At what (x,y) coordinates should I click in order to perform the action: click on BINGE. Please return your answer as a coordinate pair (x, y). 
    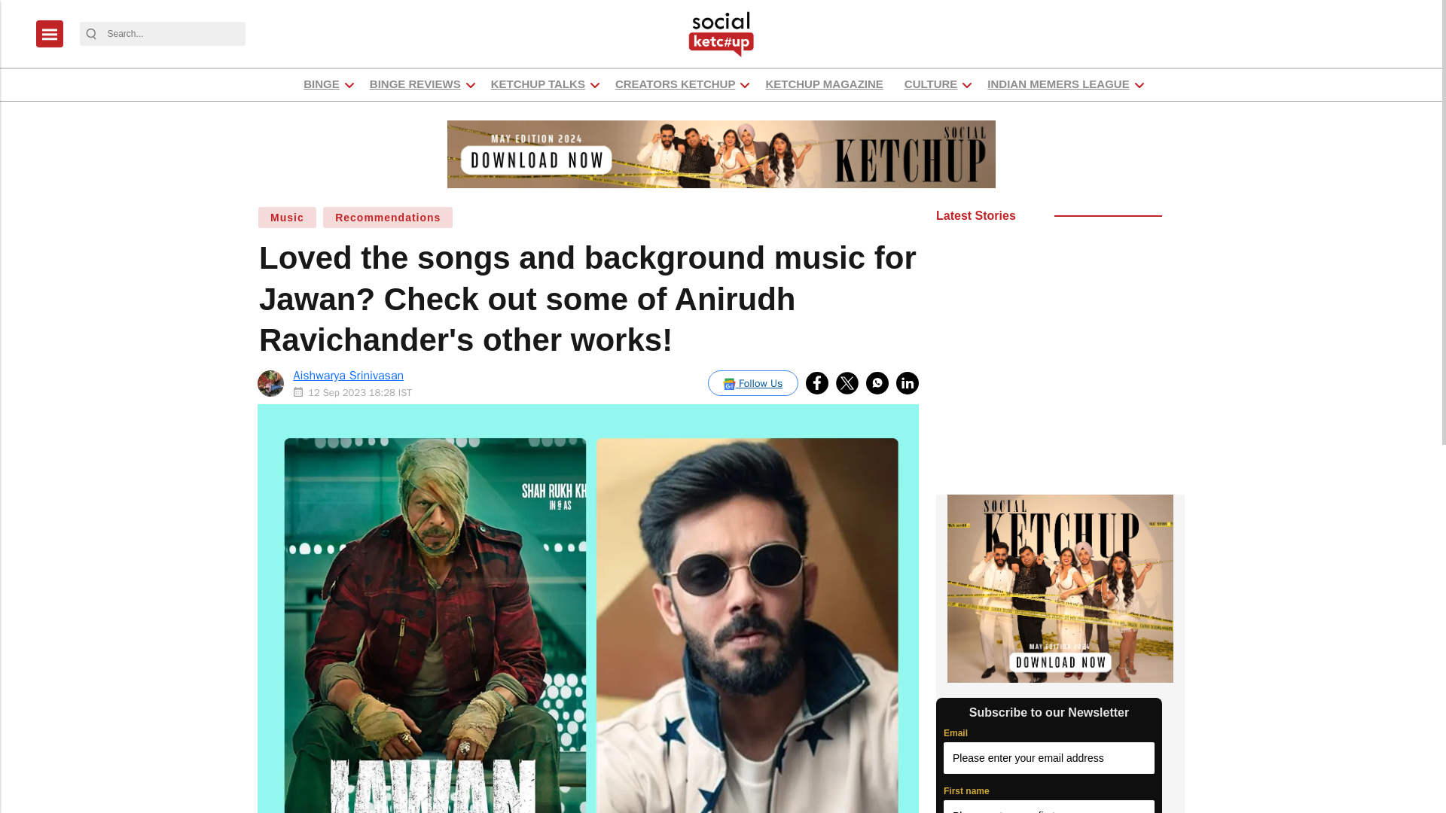
    Looking at the image, I should click on (321, 84).